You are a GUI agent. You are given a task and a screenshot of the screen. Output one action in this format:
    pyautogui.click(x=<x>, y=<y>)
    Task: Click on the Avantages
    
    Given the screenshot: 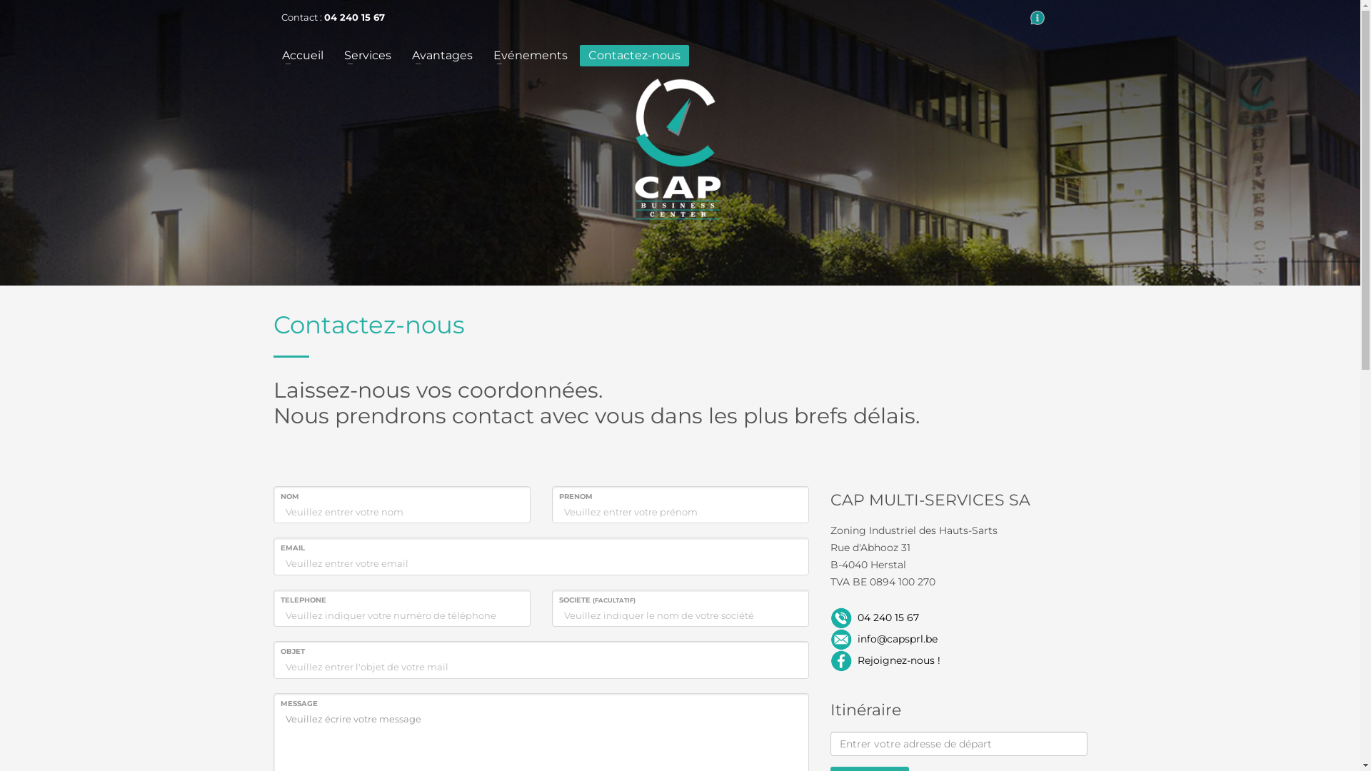 What is the action you would take?
    pyautogui.click(x=441, y=56)
    